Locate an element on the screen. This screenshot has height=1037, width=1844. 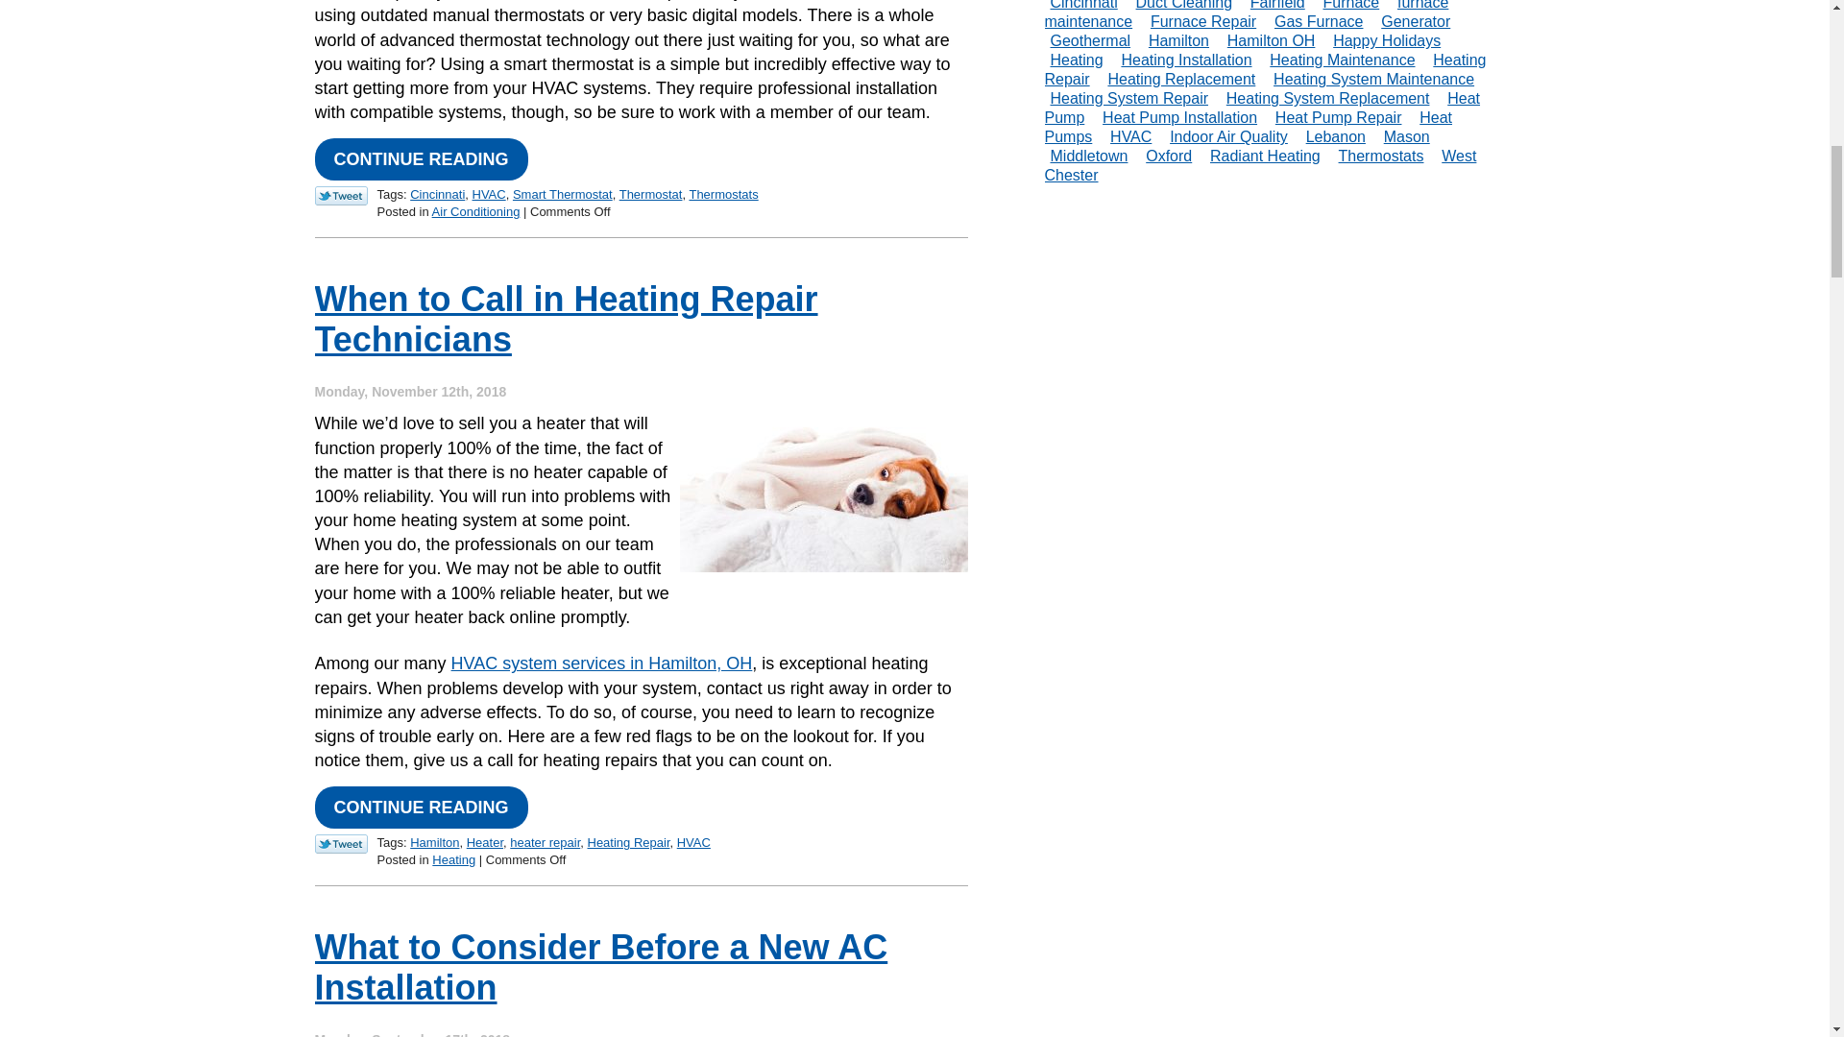
Permanent Link to When to Call in Heating Repair Technicians is located at coordinates (567, 318).